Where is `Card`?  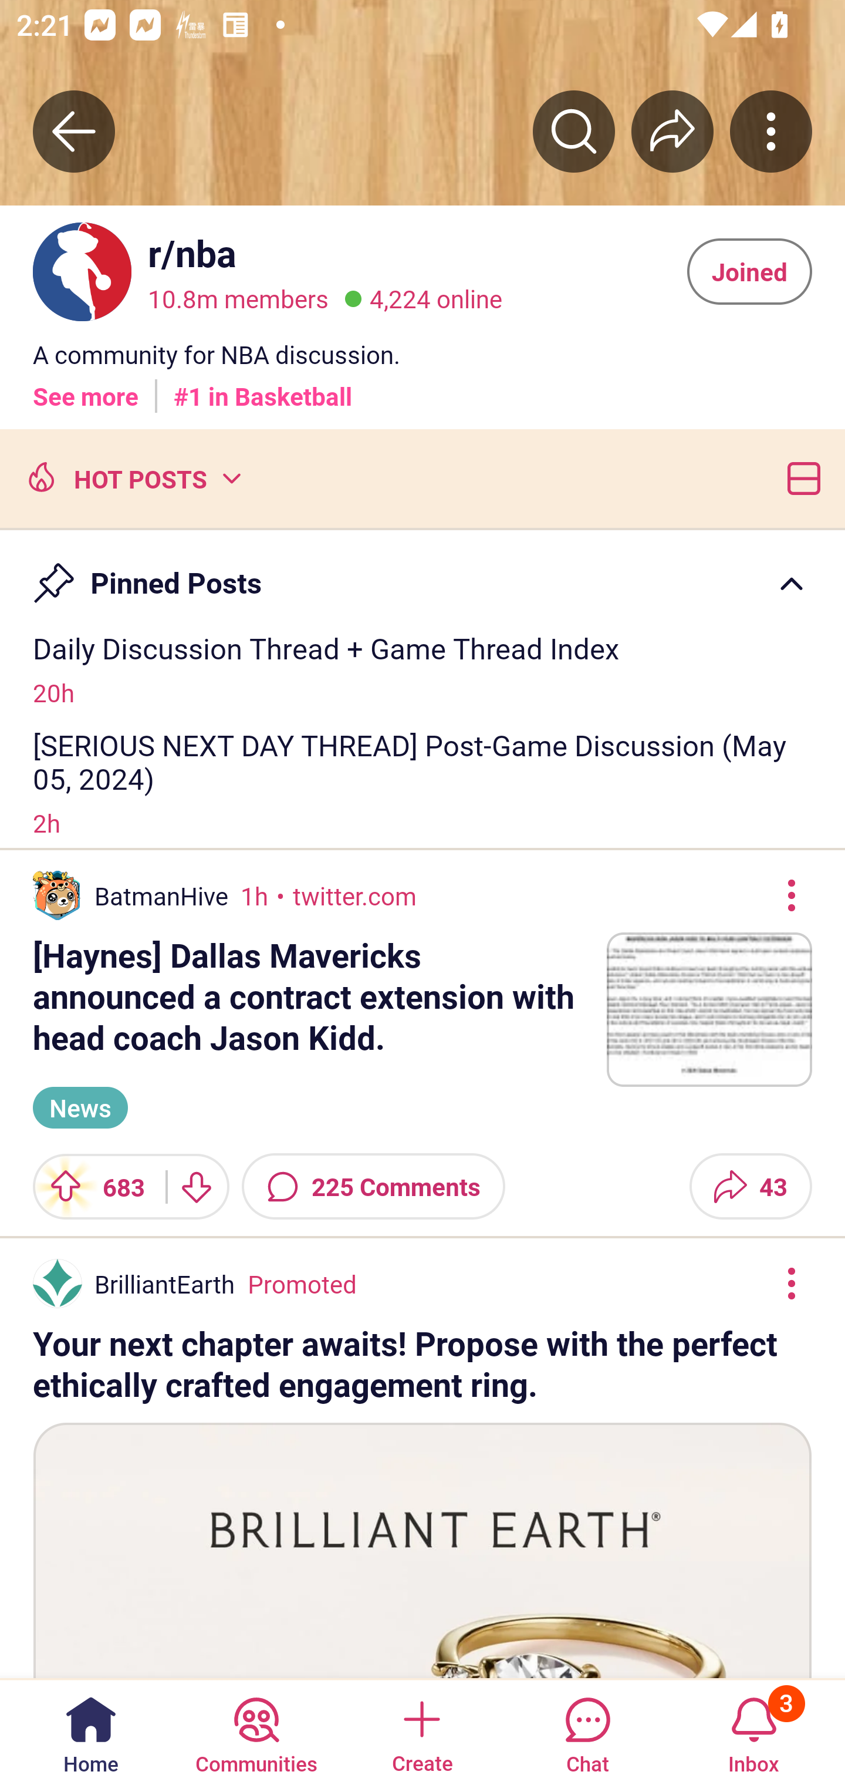
Card is located at coordinates (799, 477).